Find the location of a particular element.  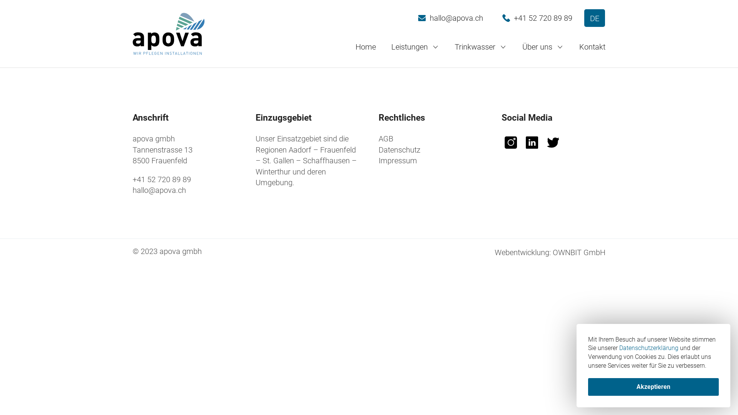

AGB is located at coordinates (386, 139).